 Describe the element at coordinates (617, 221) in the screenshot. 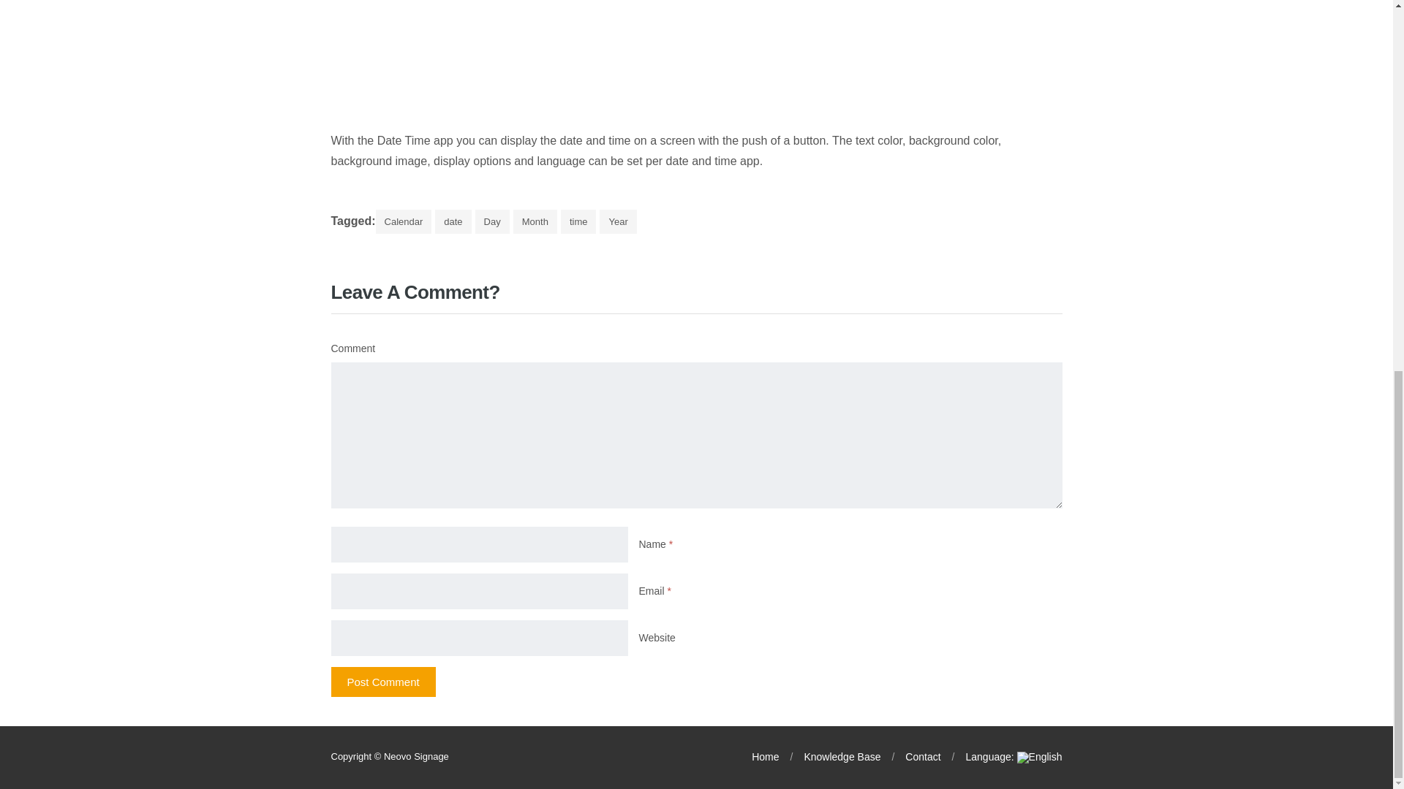

I see `Year` at that location.